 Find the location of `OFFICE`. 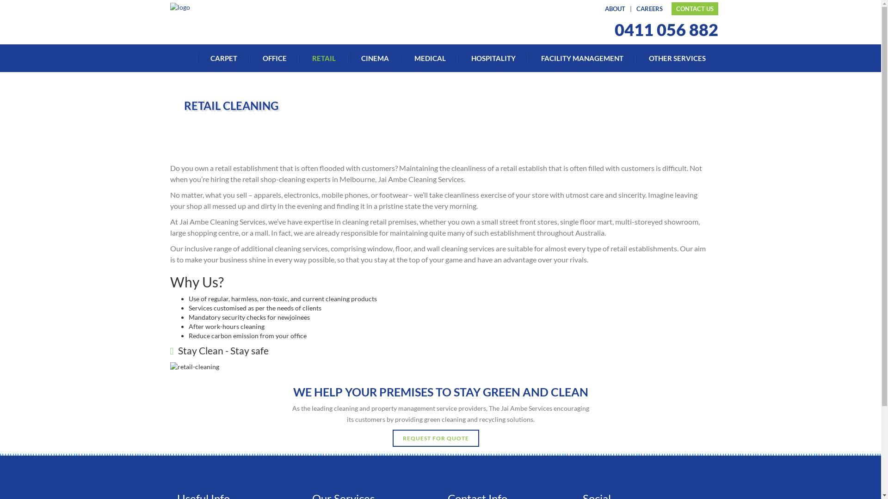

OFFICE is located at coordinates (275, 58).